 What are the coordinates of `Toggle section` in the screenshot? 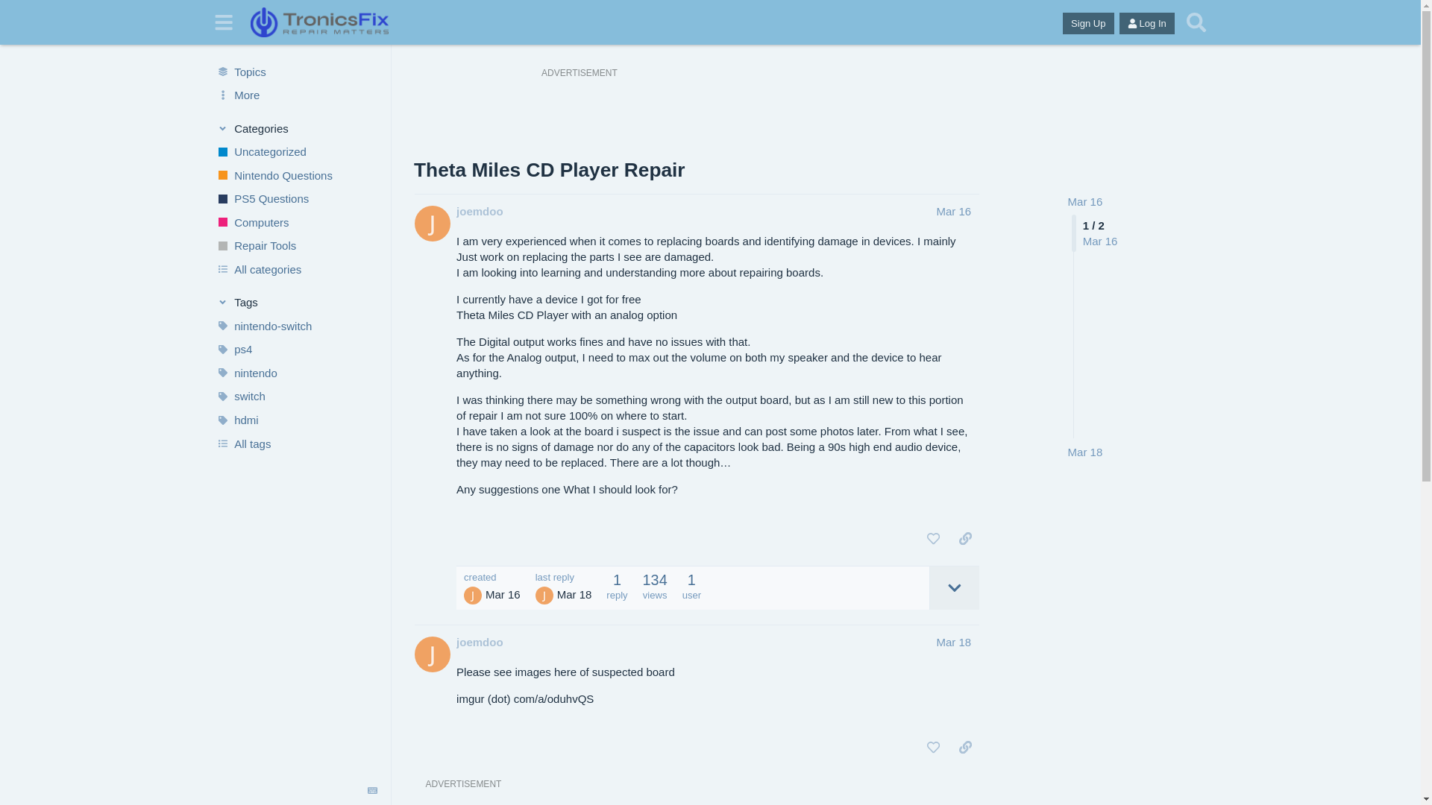 It's located at (297, 128).